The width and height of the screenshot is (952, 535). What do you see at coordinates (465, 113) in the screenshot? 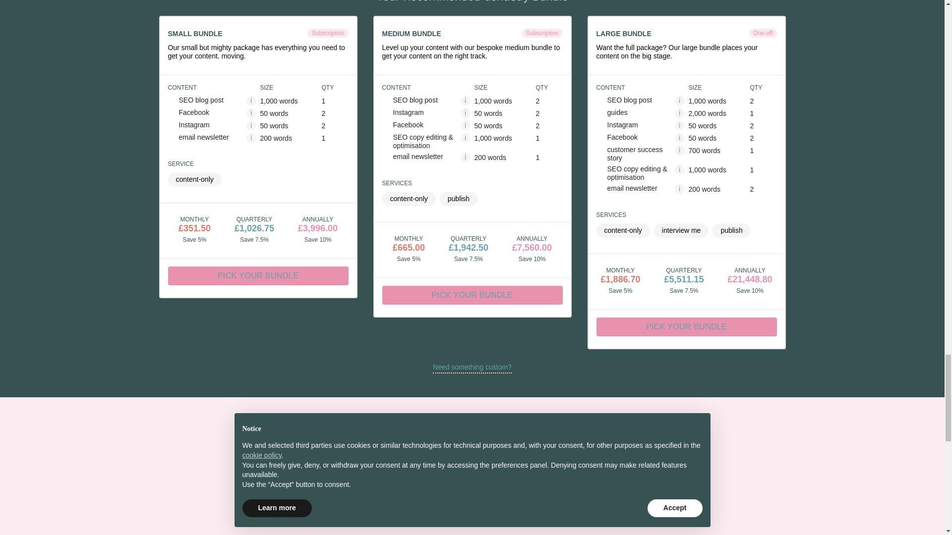
I see `i` at bounding box center [465, 113].